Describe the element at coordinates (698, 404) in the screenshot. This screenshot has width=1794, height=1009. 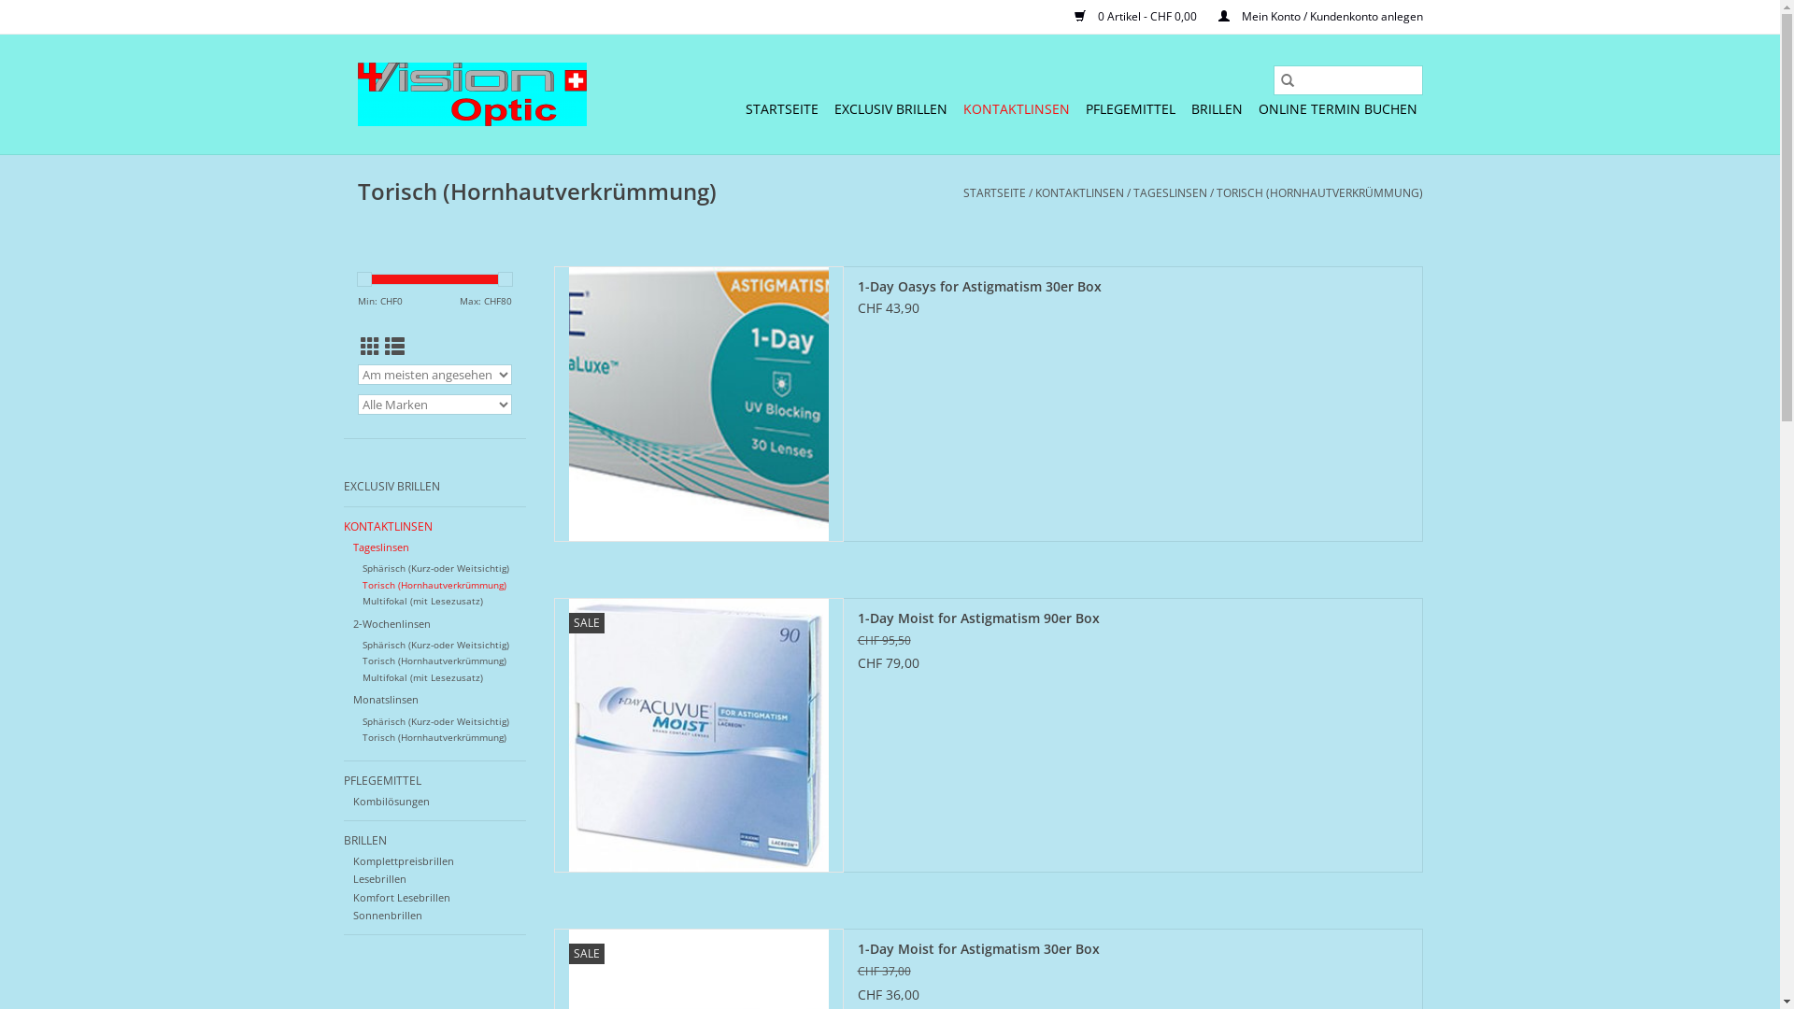
I see `Acuvue 1-Day Oasys for Astigmatism 30er Box` at that location.